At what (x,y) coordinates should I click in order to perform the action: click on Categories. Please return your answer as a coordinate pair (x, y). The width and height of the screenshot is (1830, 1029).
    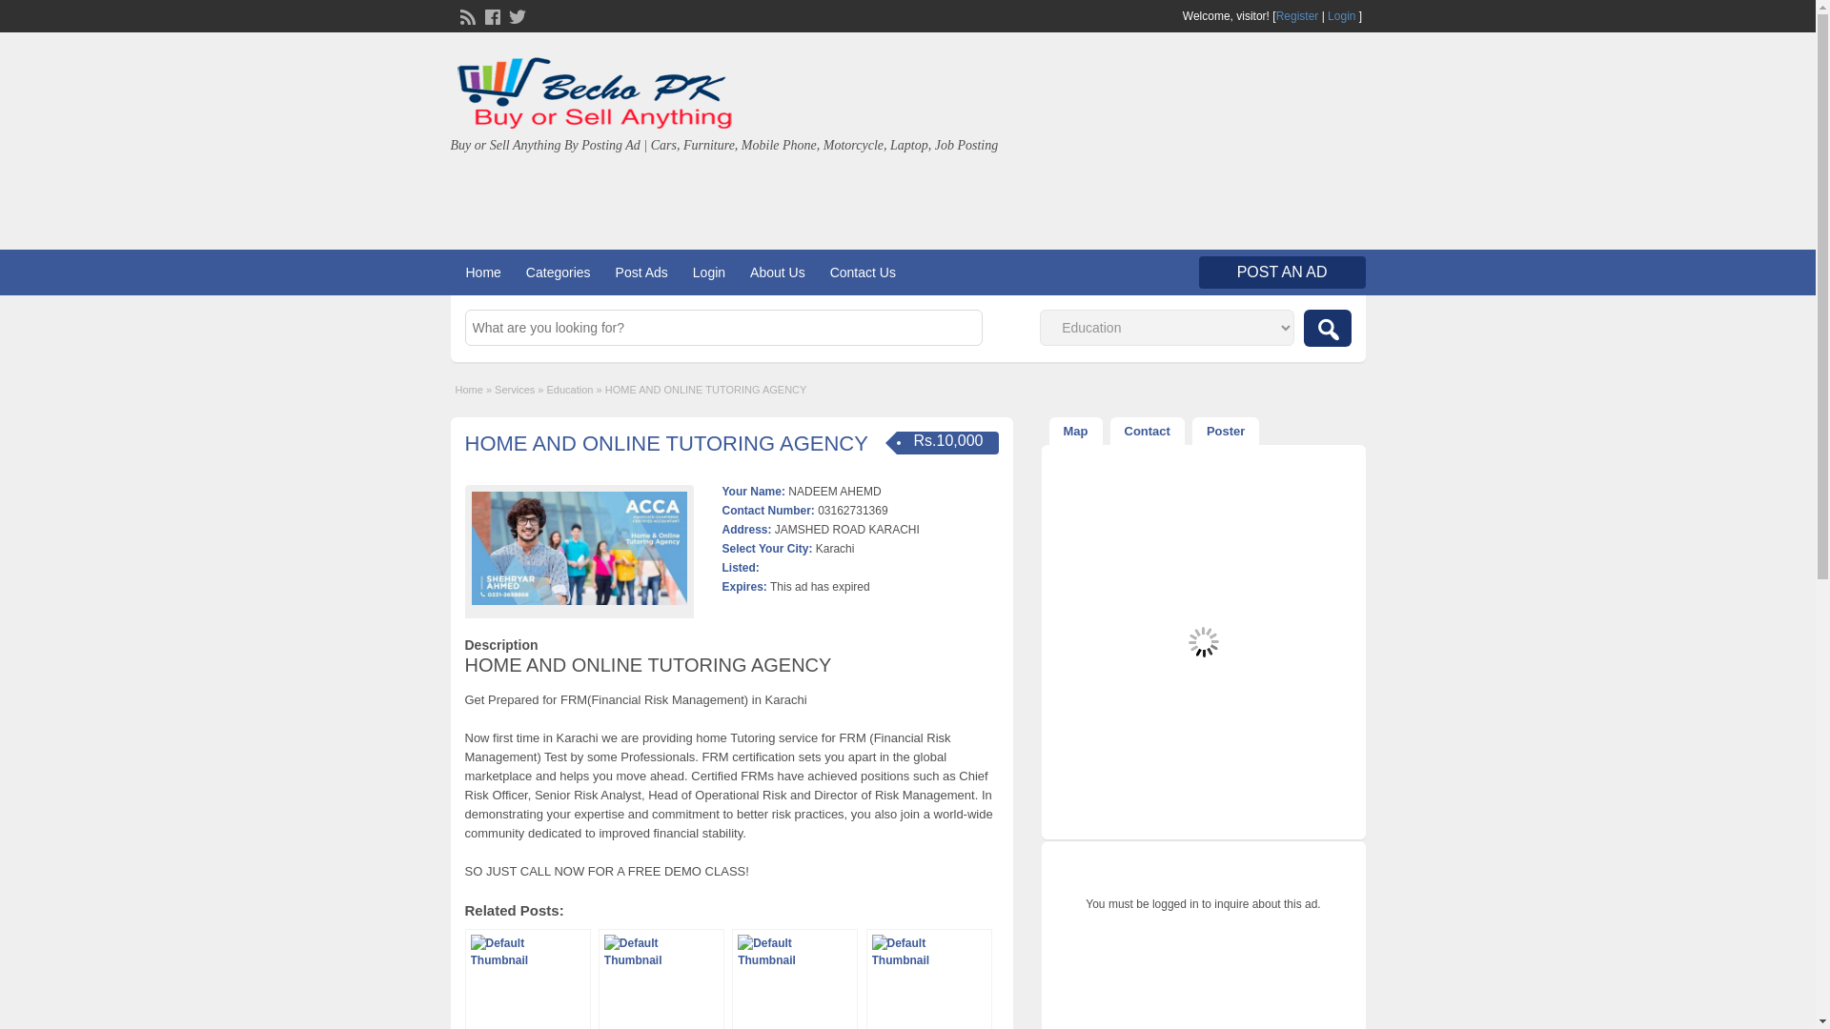
    Looking at the image, I should click on (558, 272).